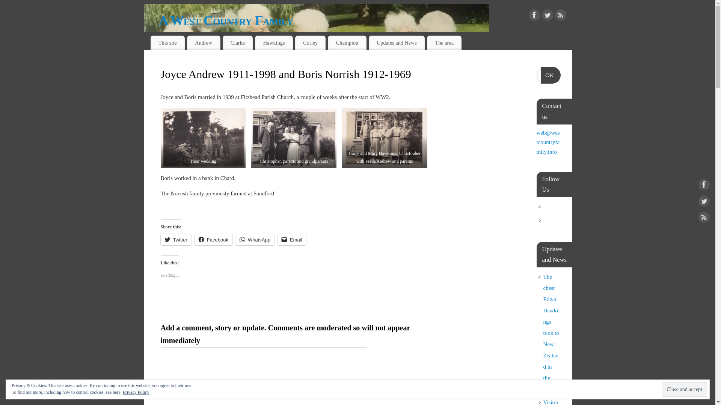  Describe the element at coordinates (316, 38) in the screenshot. I see `A West Country Family` at that location.